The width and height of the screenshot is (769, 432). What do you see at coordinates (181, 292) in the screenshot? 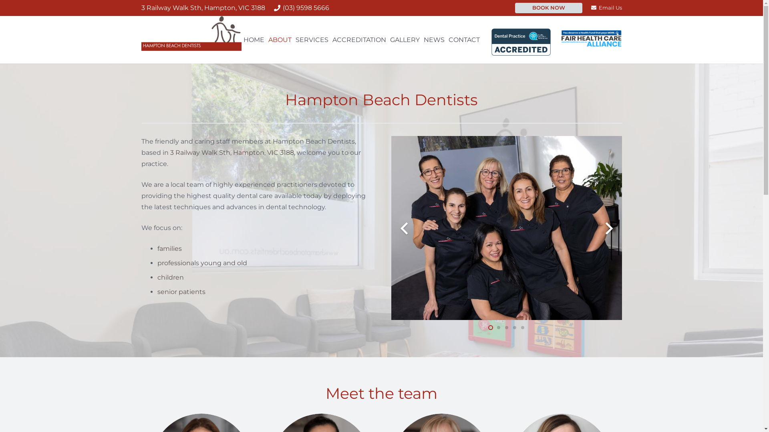
I see `senior patients` at bounding box center [181, 292].